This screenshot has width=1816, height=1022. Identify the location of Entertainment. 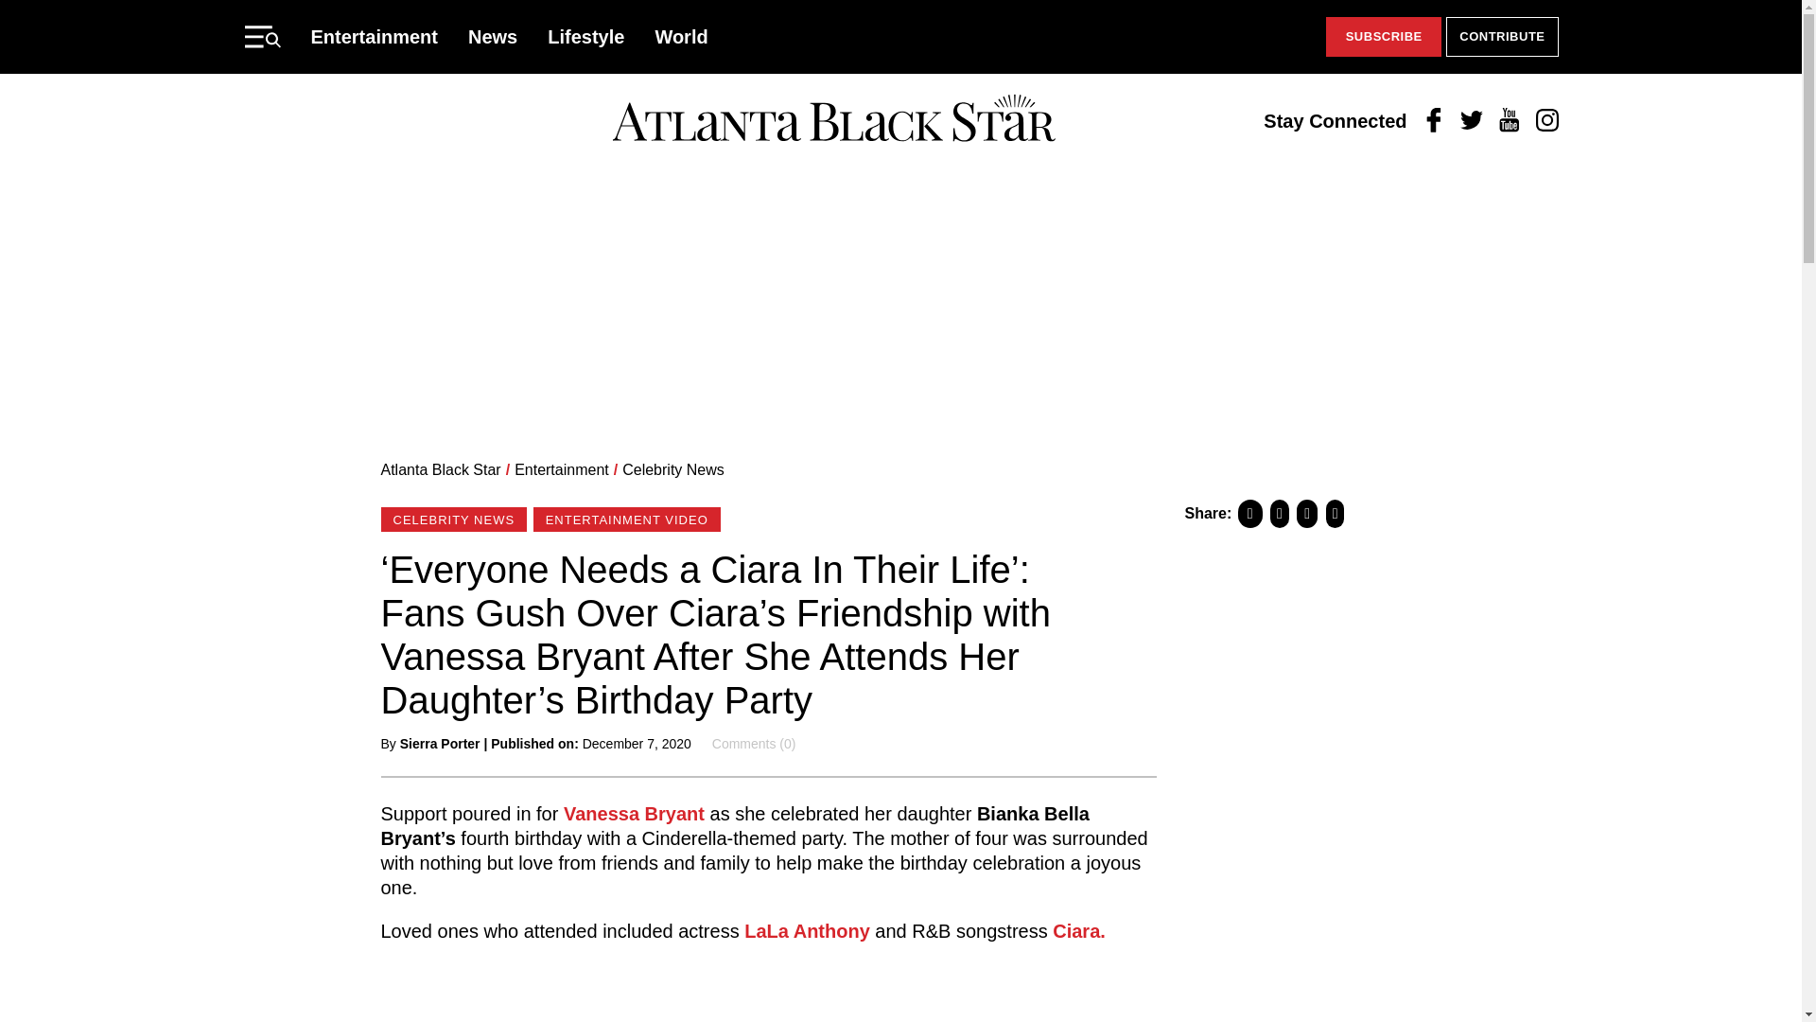
(561, 469).